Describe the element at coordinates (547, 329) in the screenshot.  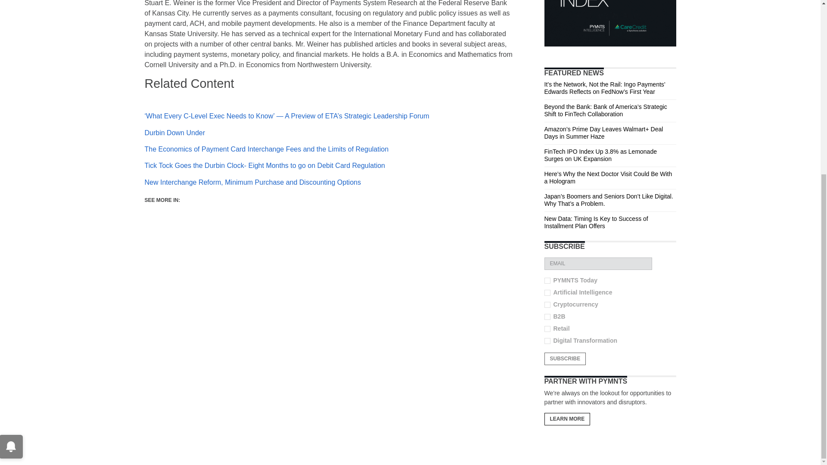
I see `1` at that location.